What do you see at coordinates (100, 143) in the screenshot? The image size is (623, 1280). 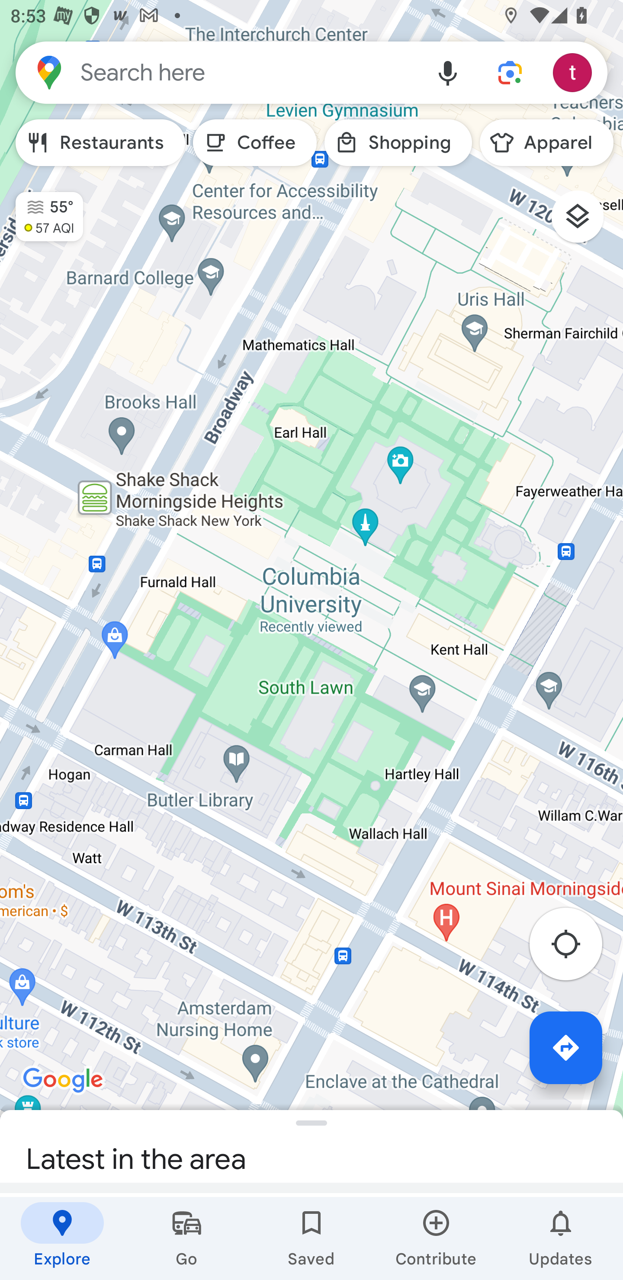 I see `Restaurants Search for Restaurants` at bounding box center [100, 143].